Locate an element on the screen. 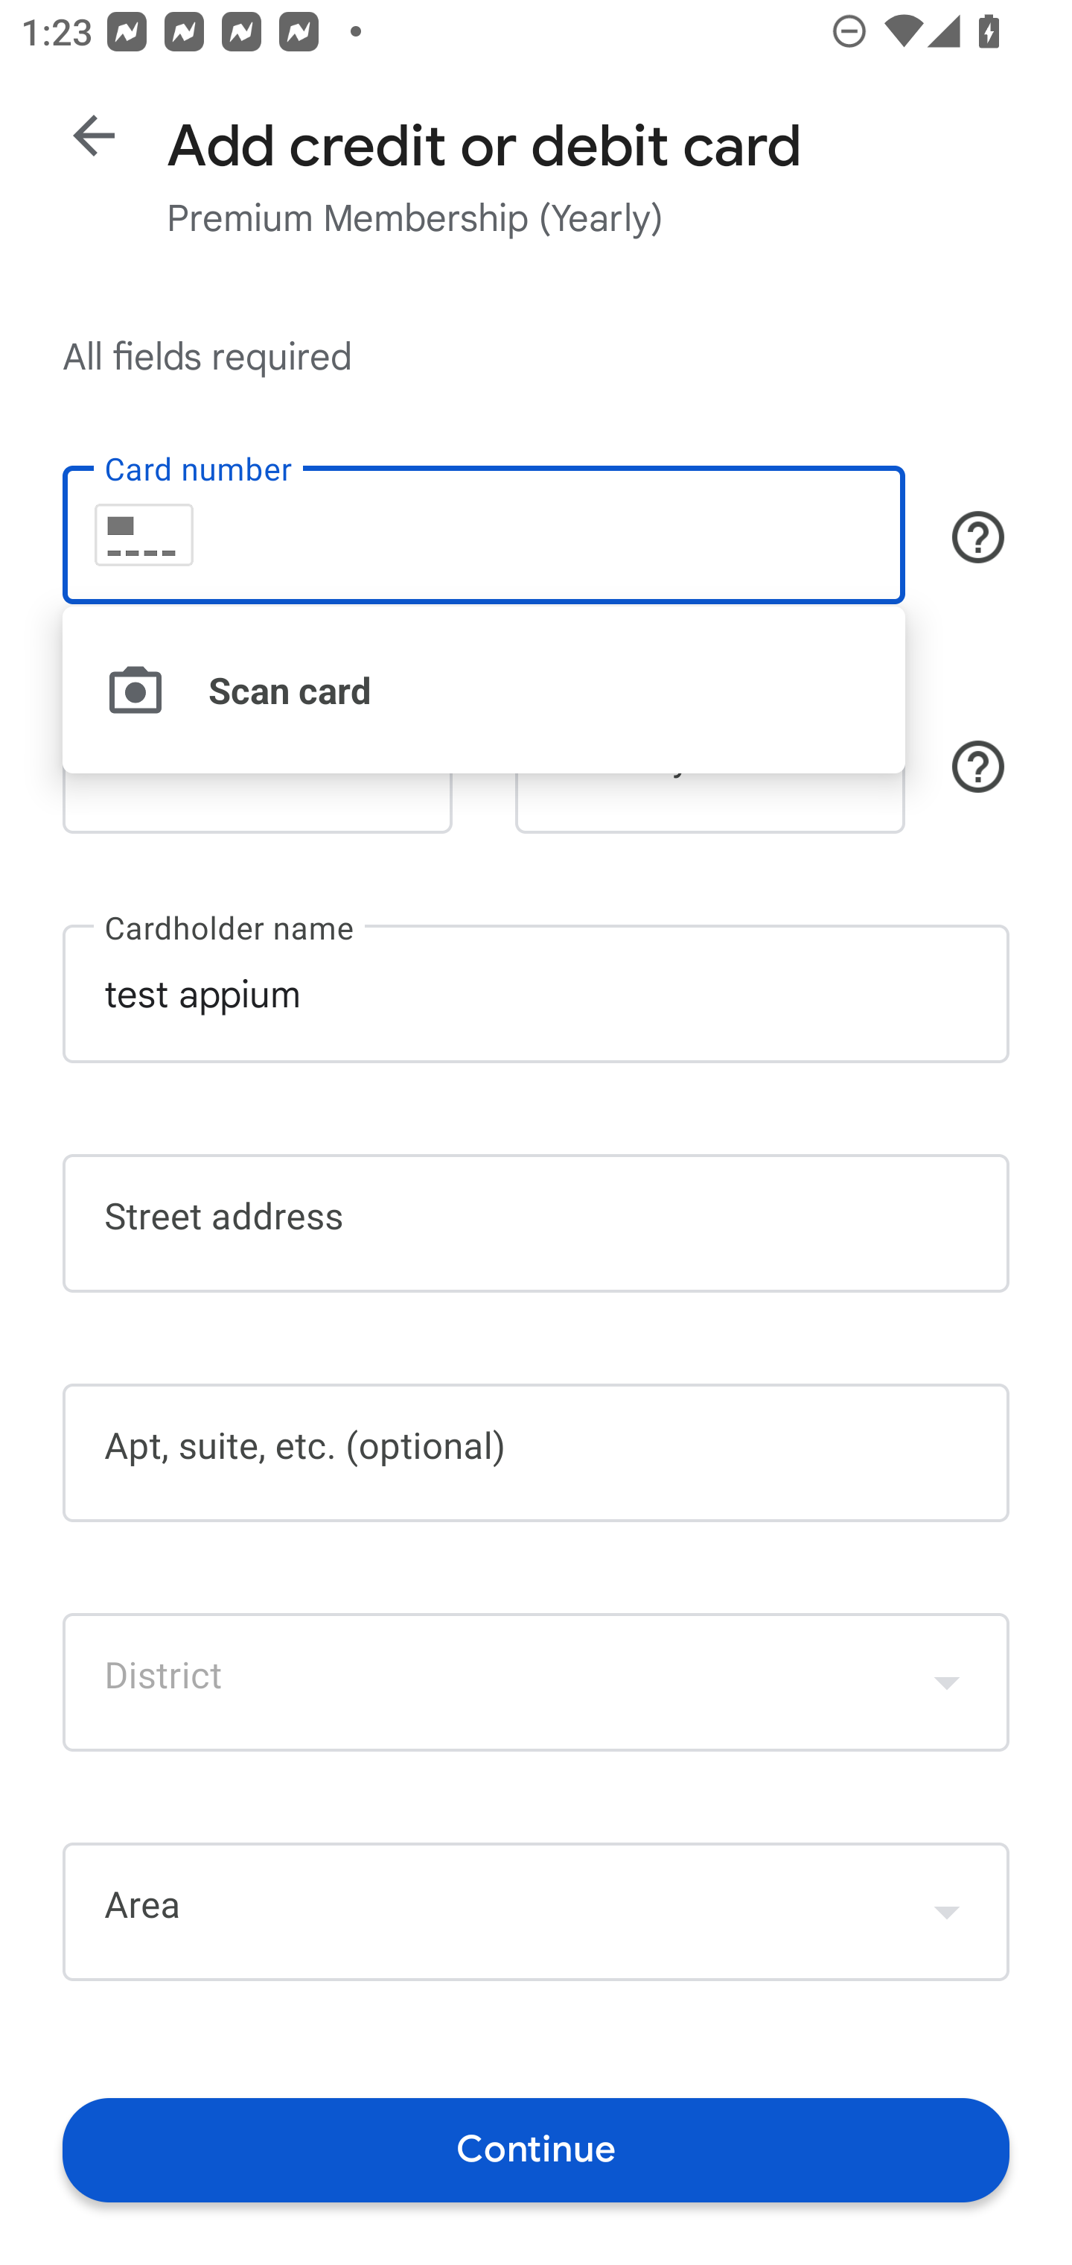 The width and height of the screenshot is (1072, 2265). Continue is located at coordinates (536, 2149).